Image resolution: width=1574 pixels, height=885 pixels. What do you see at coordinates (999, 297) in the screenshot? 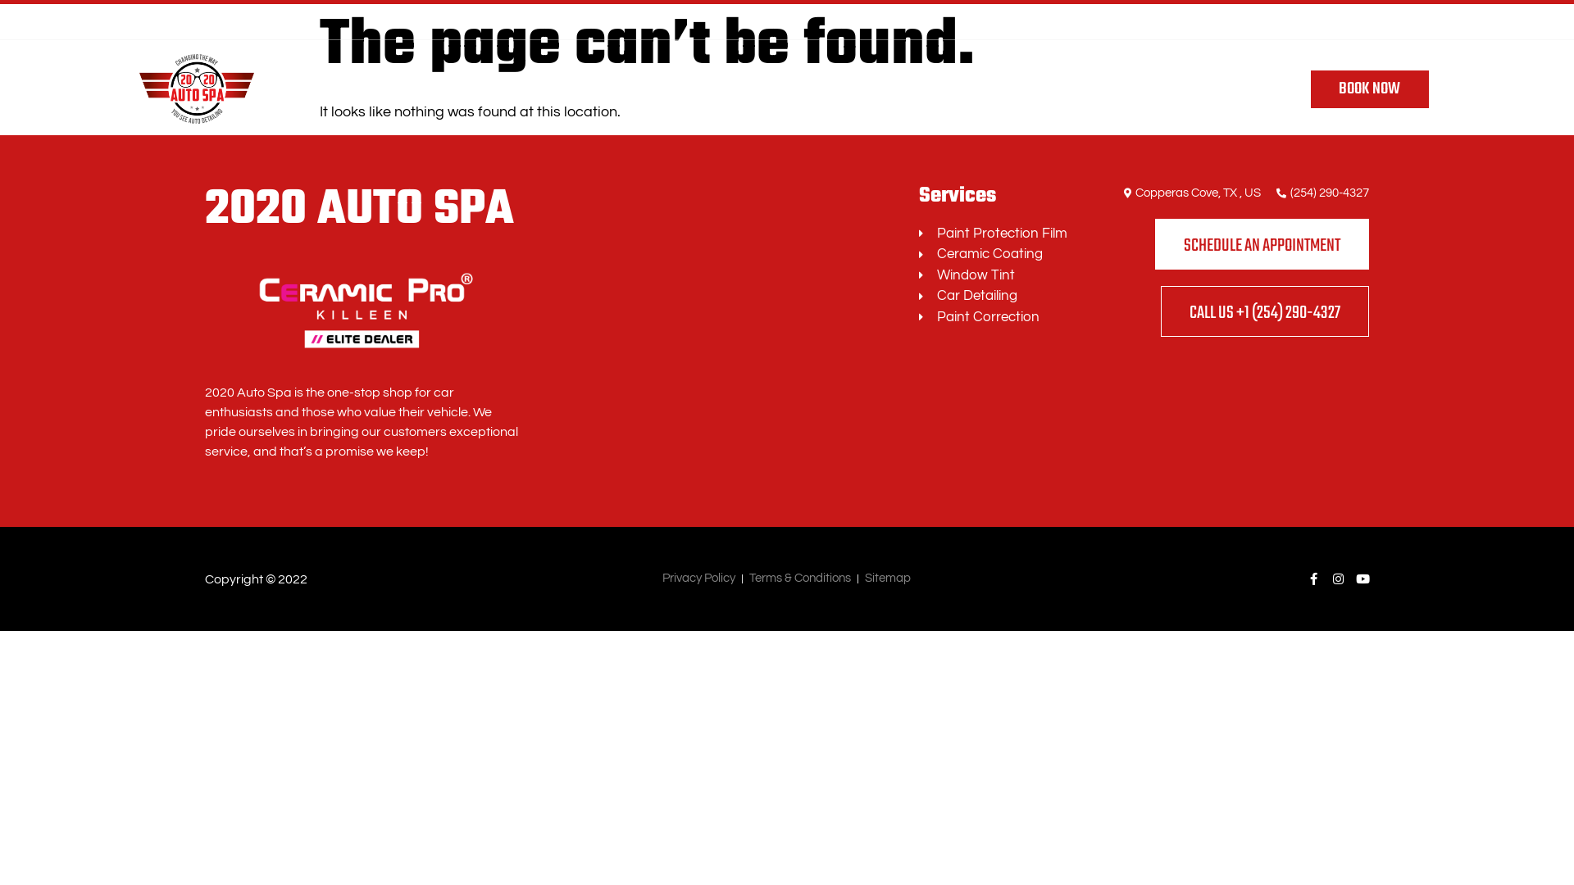
I see `Car Detailing` at bounding box center [999, 297].